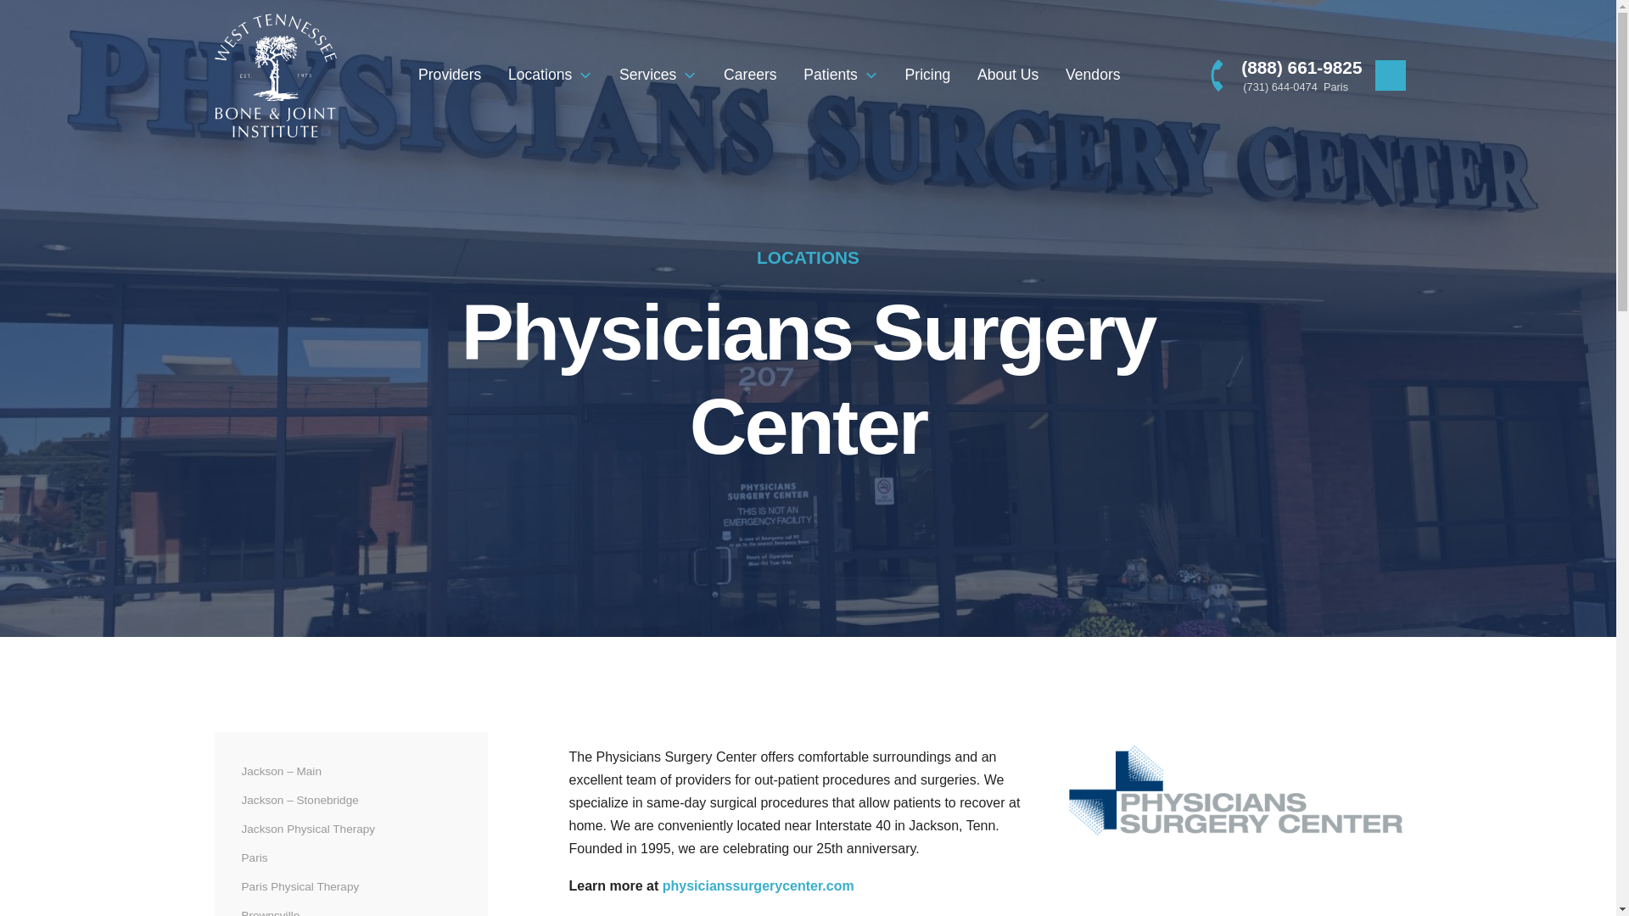  I want to click on Locations, so click(550, 75).